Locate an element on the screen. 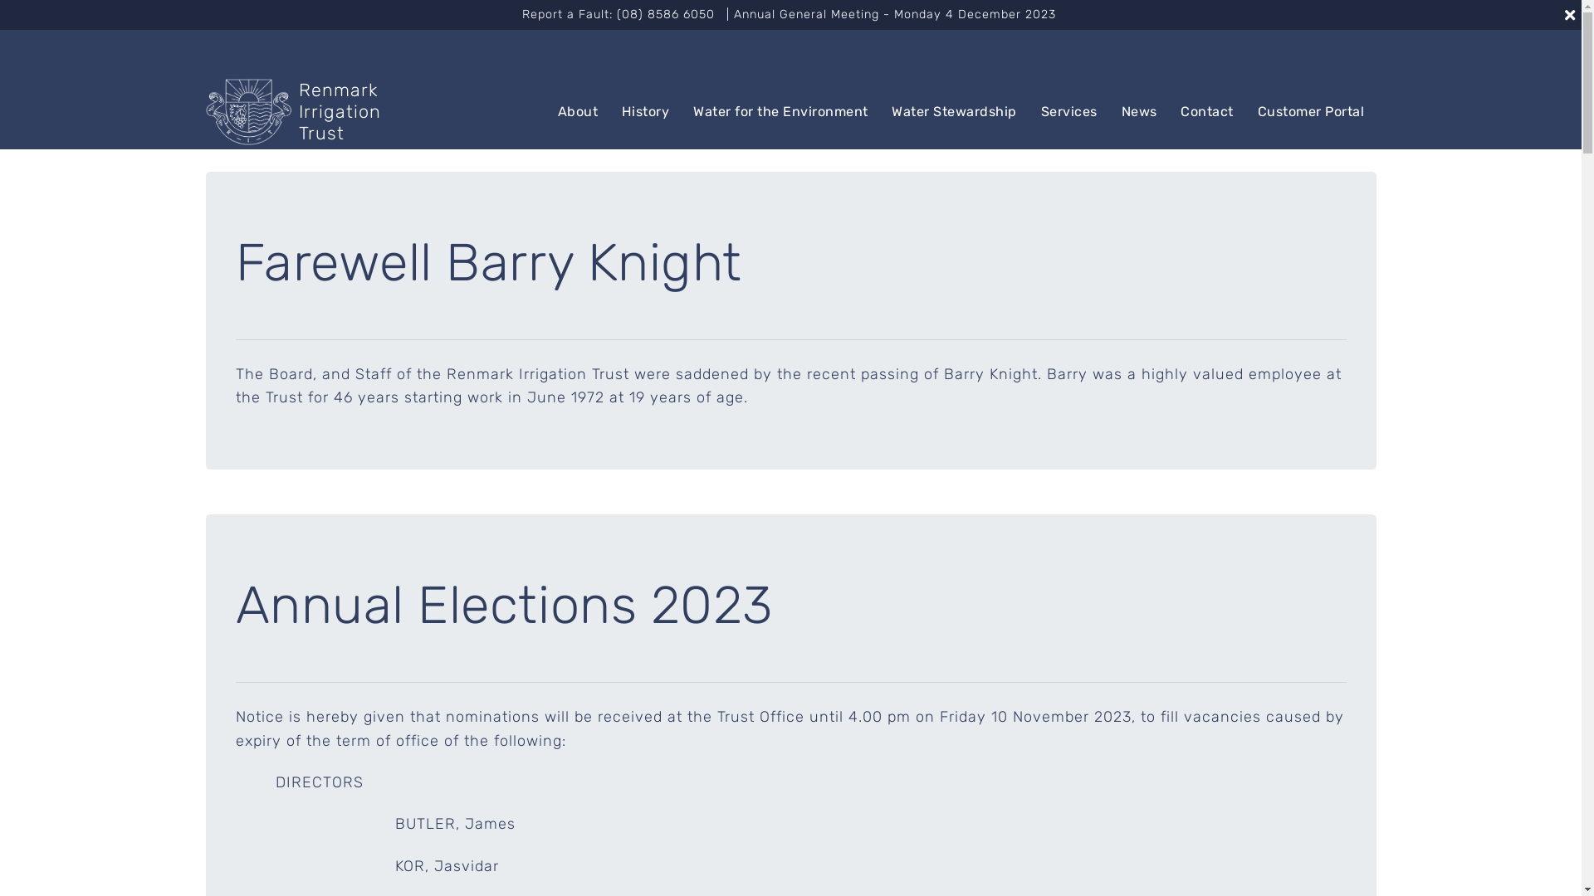  News is located at coordinates (1139, 112).